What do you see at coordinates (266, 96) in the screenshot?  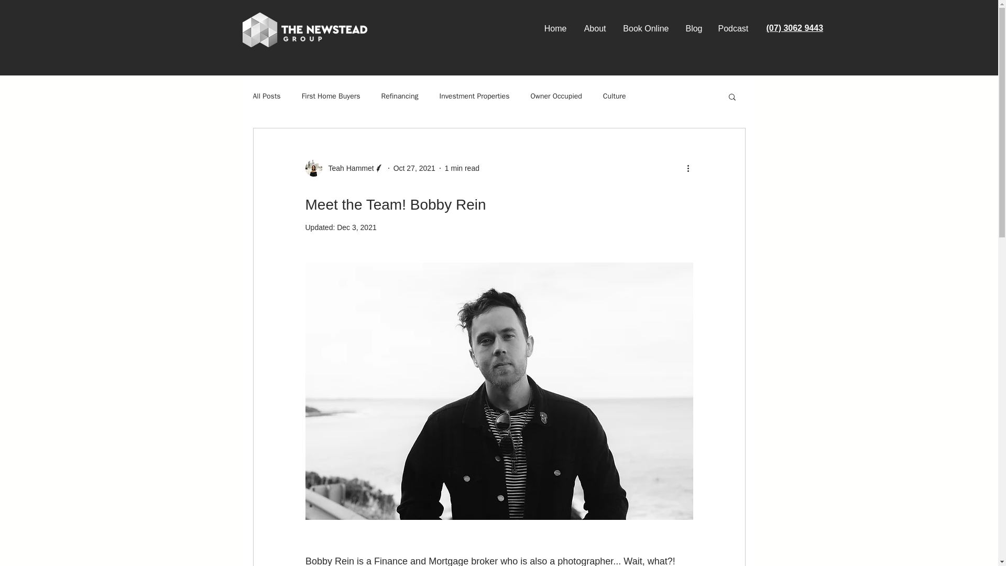 I see `All Posts` at bounding box center [266, 96].